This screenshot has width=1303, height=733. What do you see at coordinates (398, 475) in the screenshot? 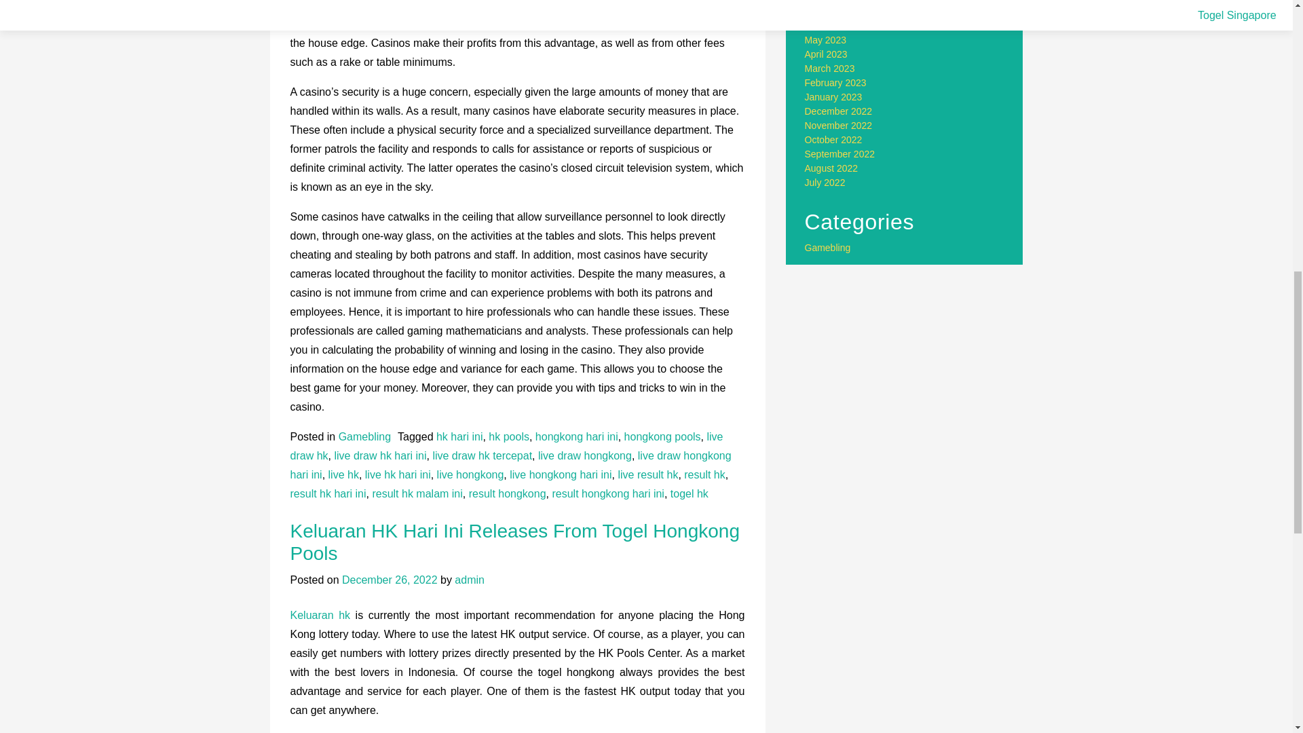
I see `live hk hari ini` at bounding box center [398, 475].